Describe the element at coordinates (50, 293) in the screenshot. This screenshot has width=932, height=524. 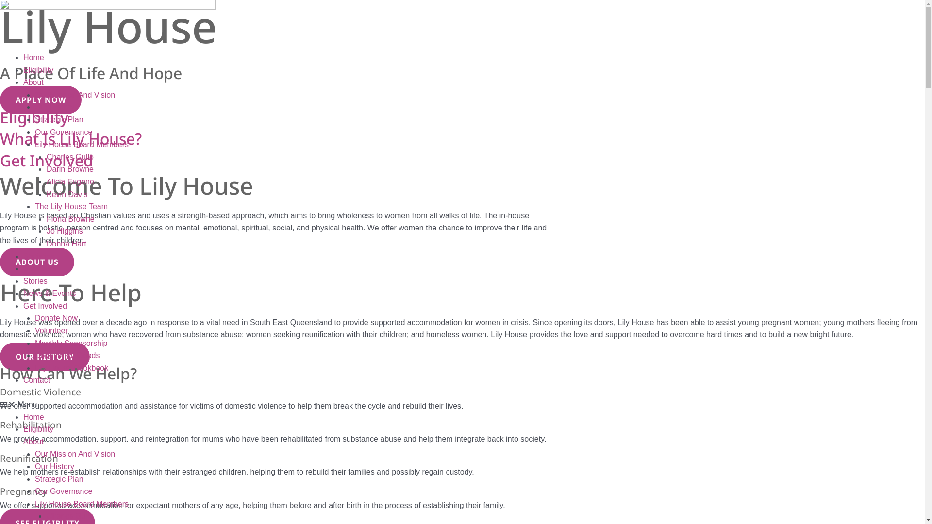
I see `News & Events` at that location.